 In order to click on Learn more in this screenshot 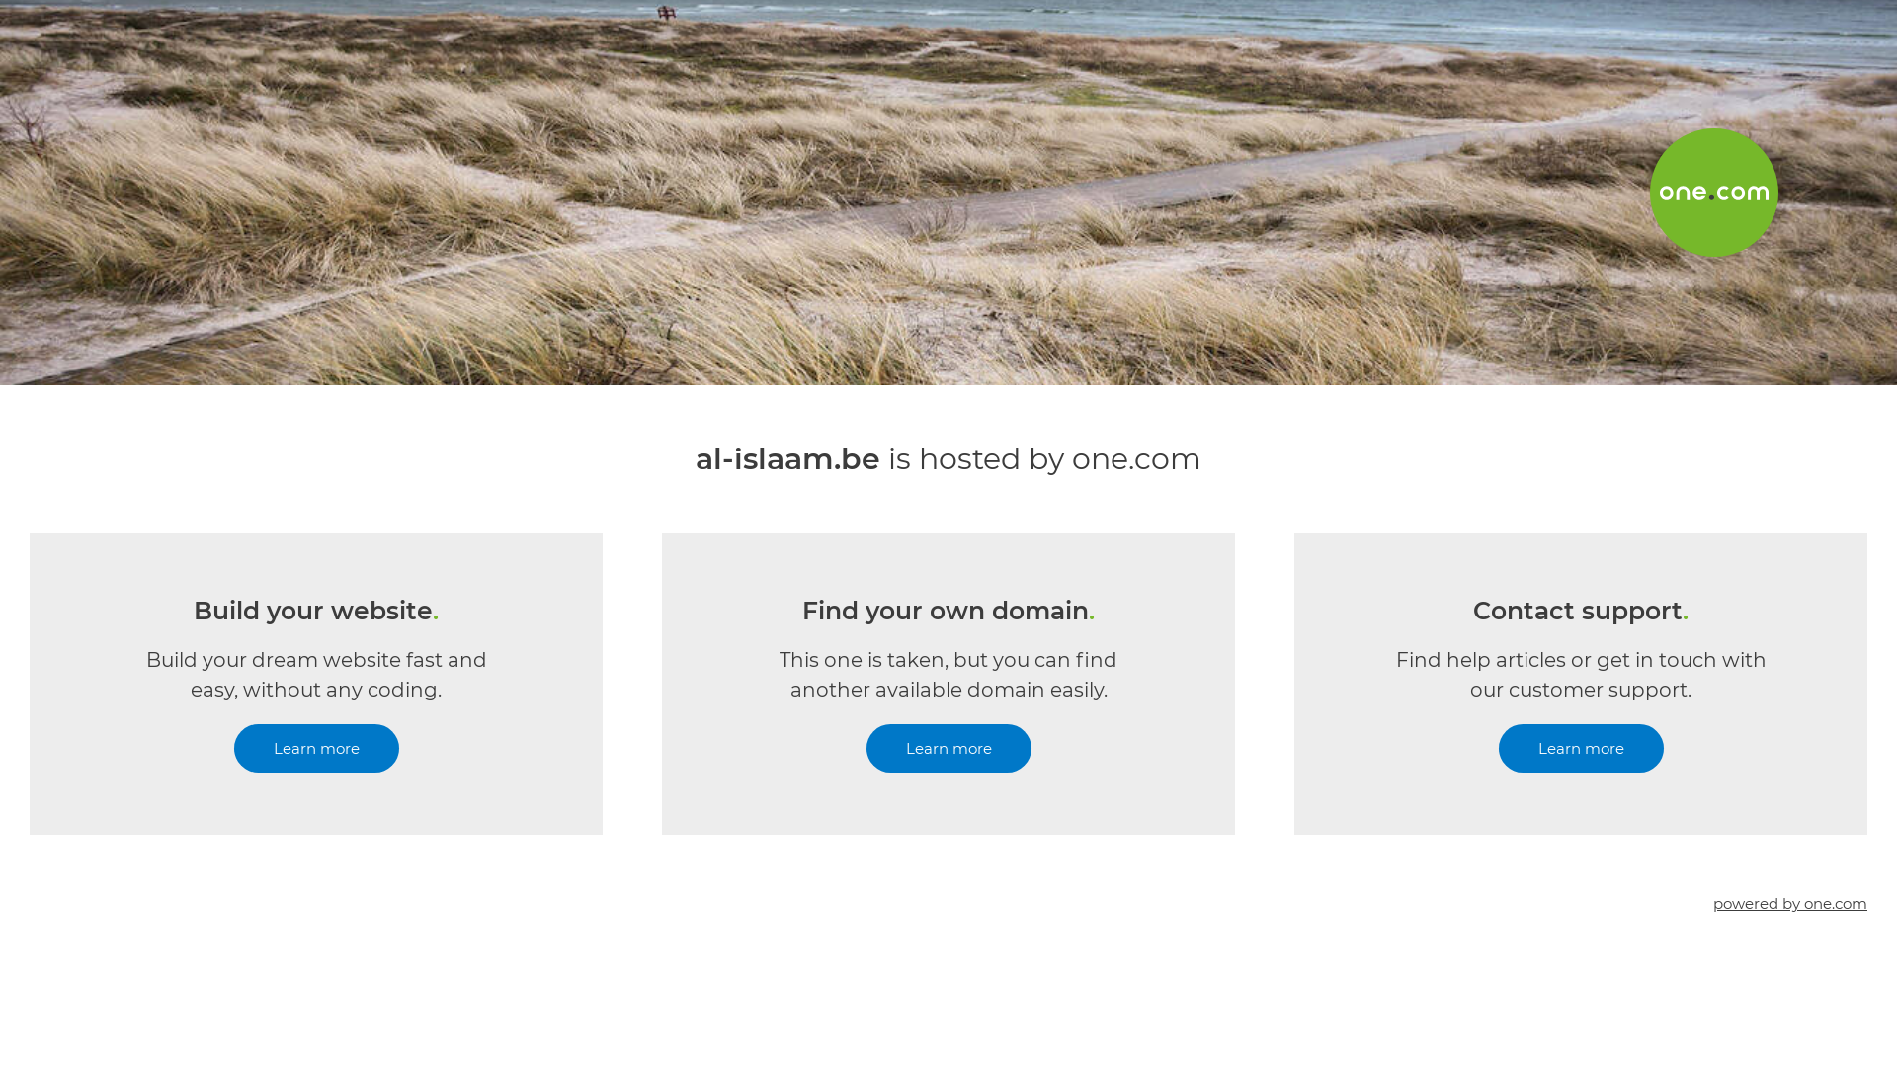, I will do `click(1581, 749)`.